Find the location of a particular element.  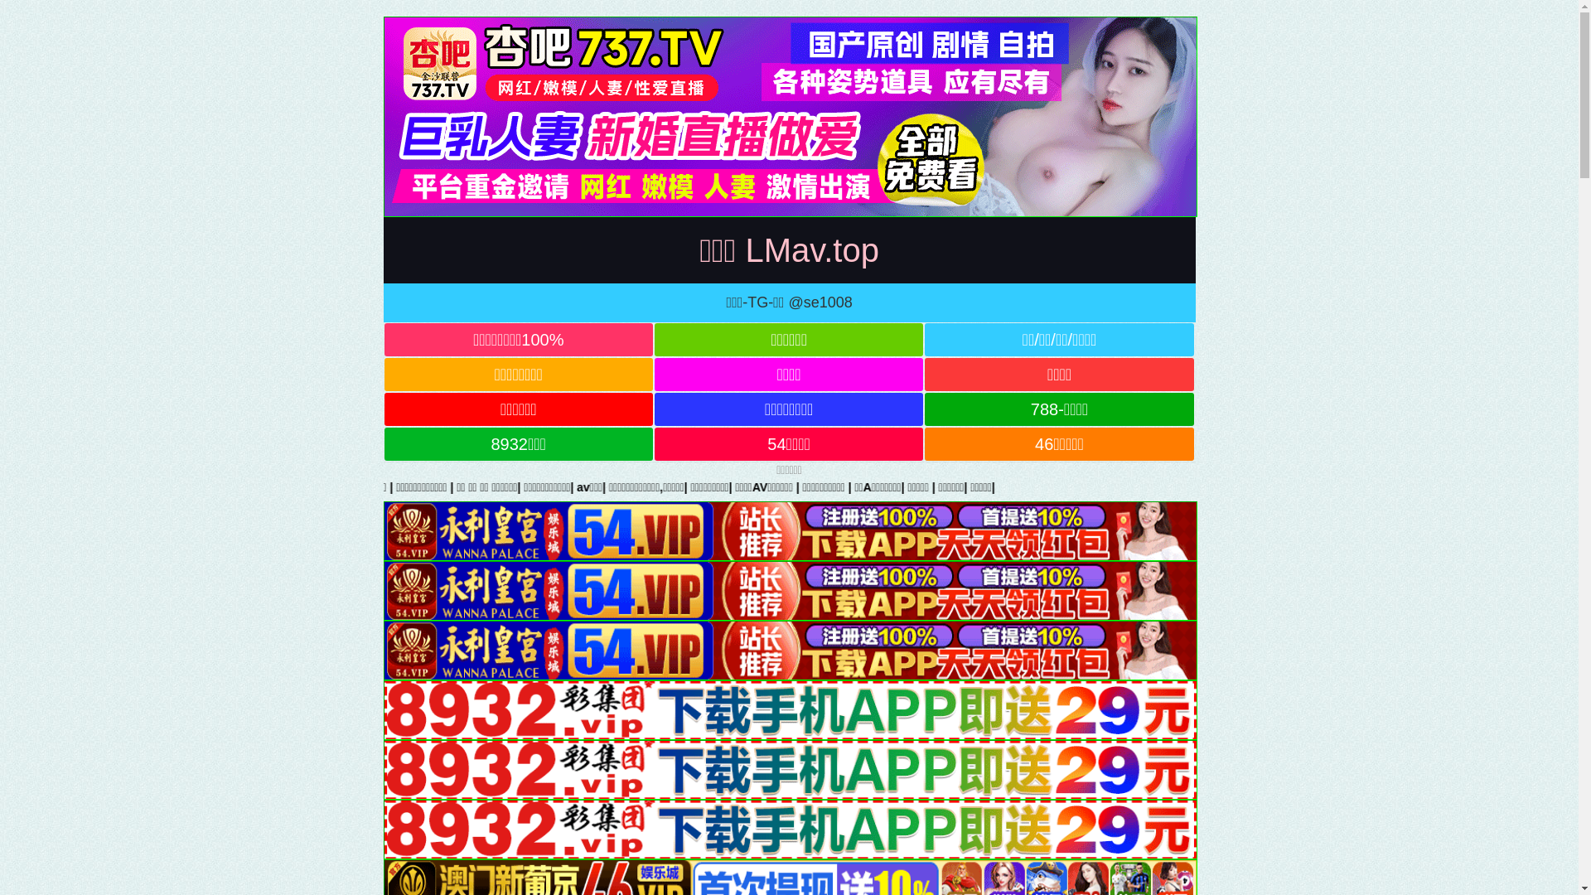

| is located at coordinates (1182, 487).